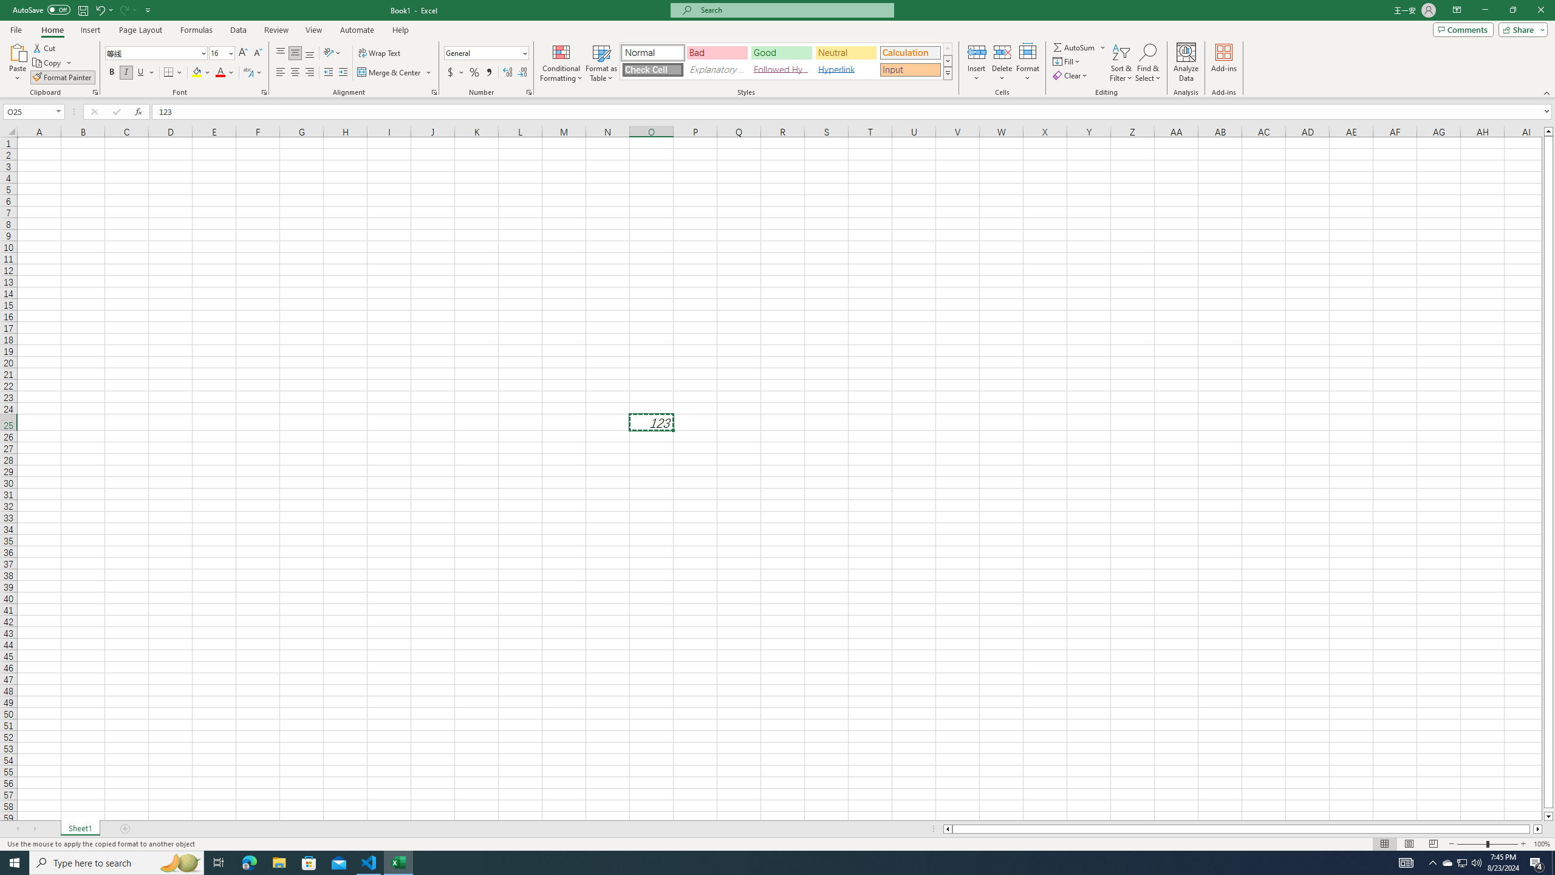 This screenshot has width=1555, height=875. Describe the element at coordinates (1121, 63) in the screenshot. I see `Sort & Filter` at that location.